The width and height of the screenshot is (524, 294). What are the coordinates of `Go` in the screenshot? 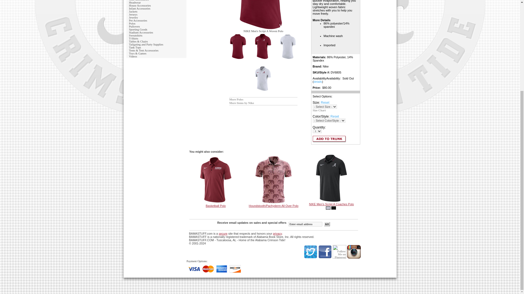 It's located at (327, 224).